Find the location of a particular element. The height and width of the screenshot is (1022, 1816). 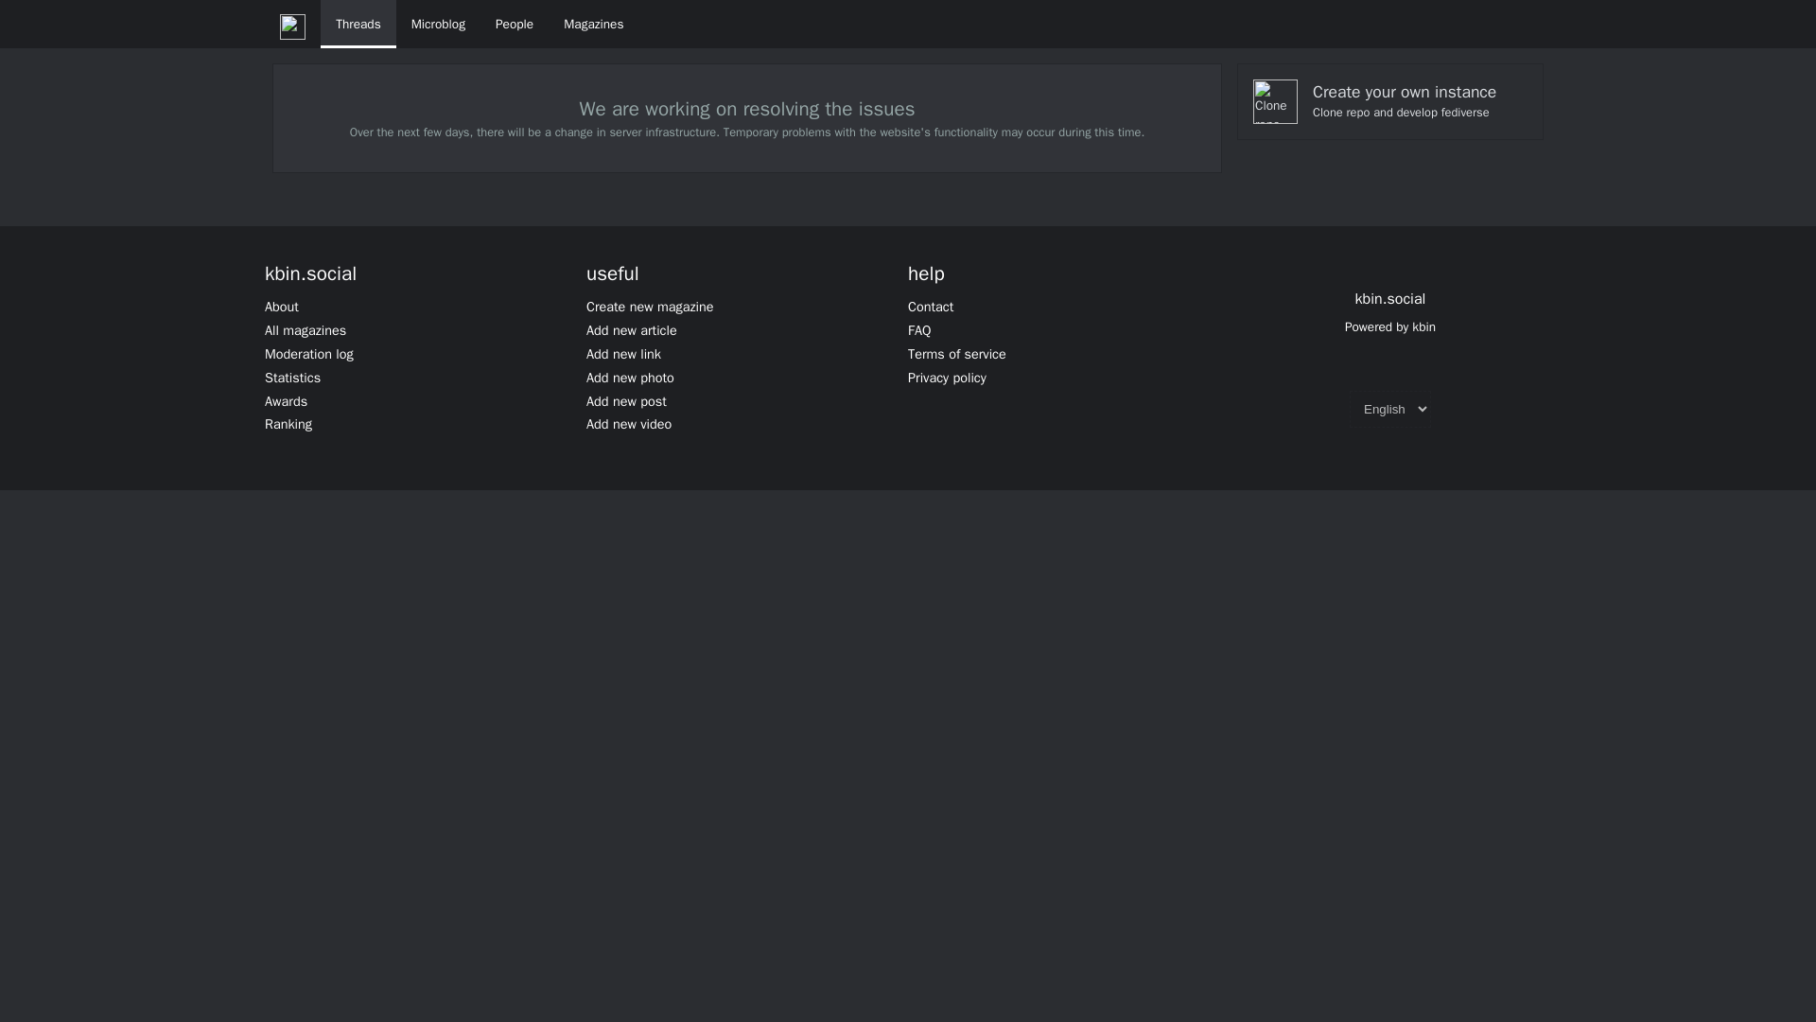

Terms of service is located at coordinates (957, 354).